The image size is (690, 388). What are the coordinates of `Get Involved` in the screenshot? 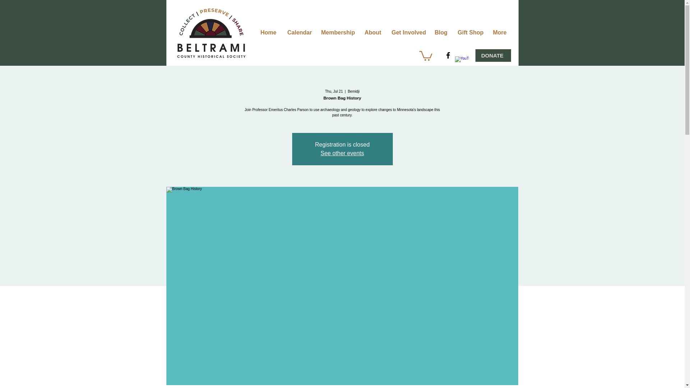 It's located at (408, 32).